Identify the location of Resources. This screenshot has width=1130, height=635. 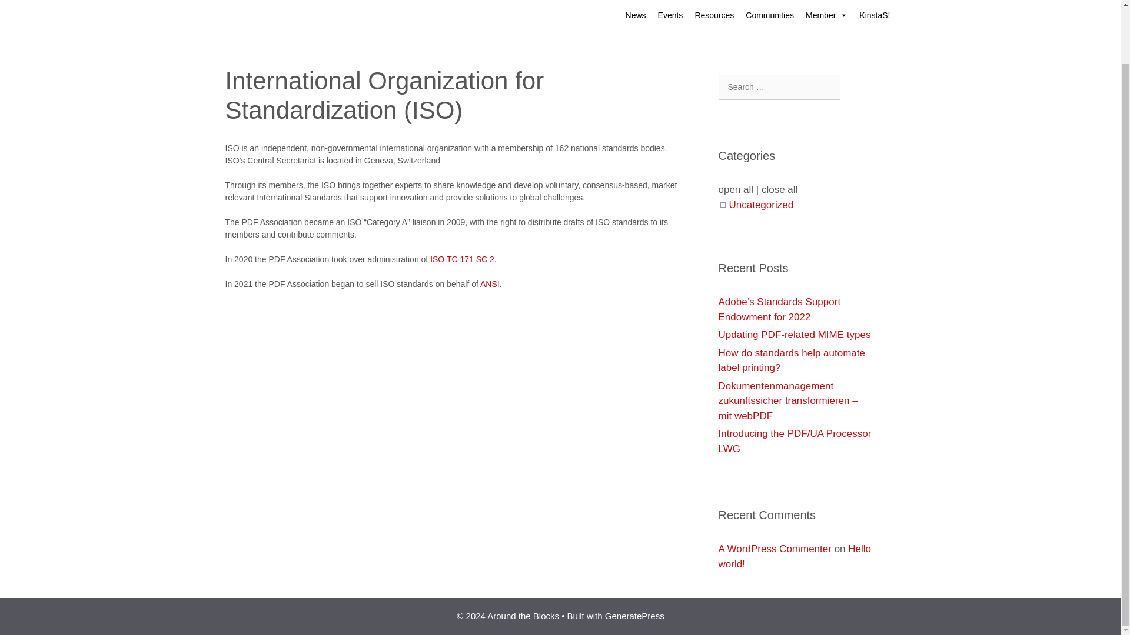
(714, 15).